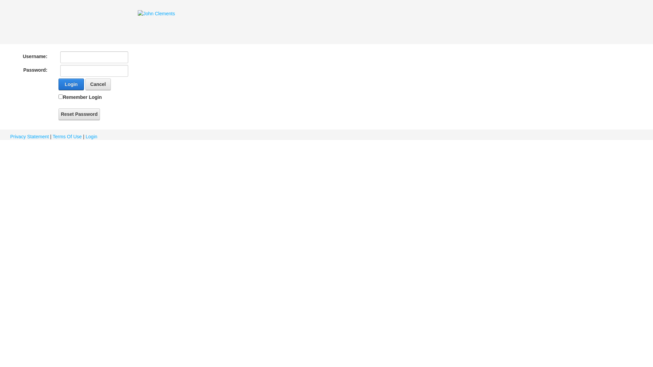 Image resolution: width=653 pixels, height=367 pixels. What do you see at coordinates (98, 84) in the screenshot?
I see `Cancel` at bounding box center [98, 84].